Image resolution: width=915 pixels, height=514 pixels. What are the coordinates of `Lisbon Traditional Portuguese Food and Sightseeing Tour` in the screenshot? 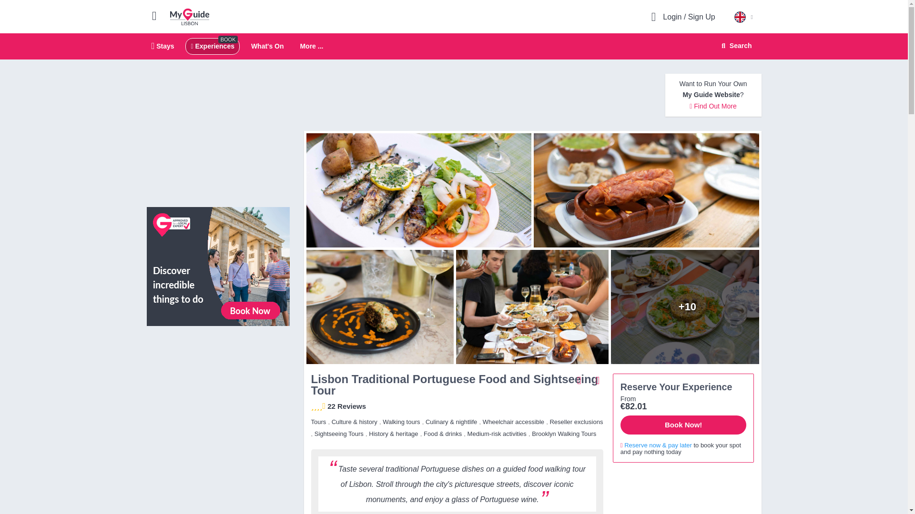 It's located at (212, 46).